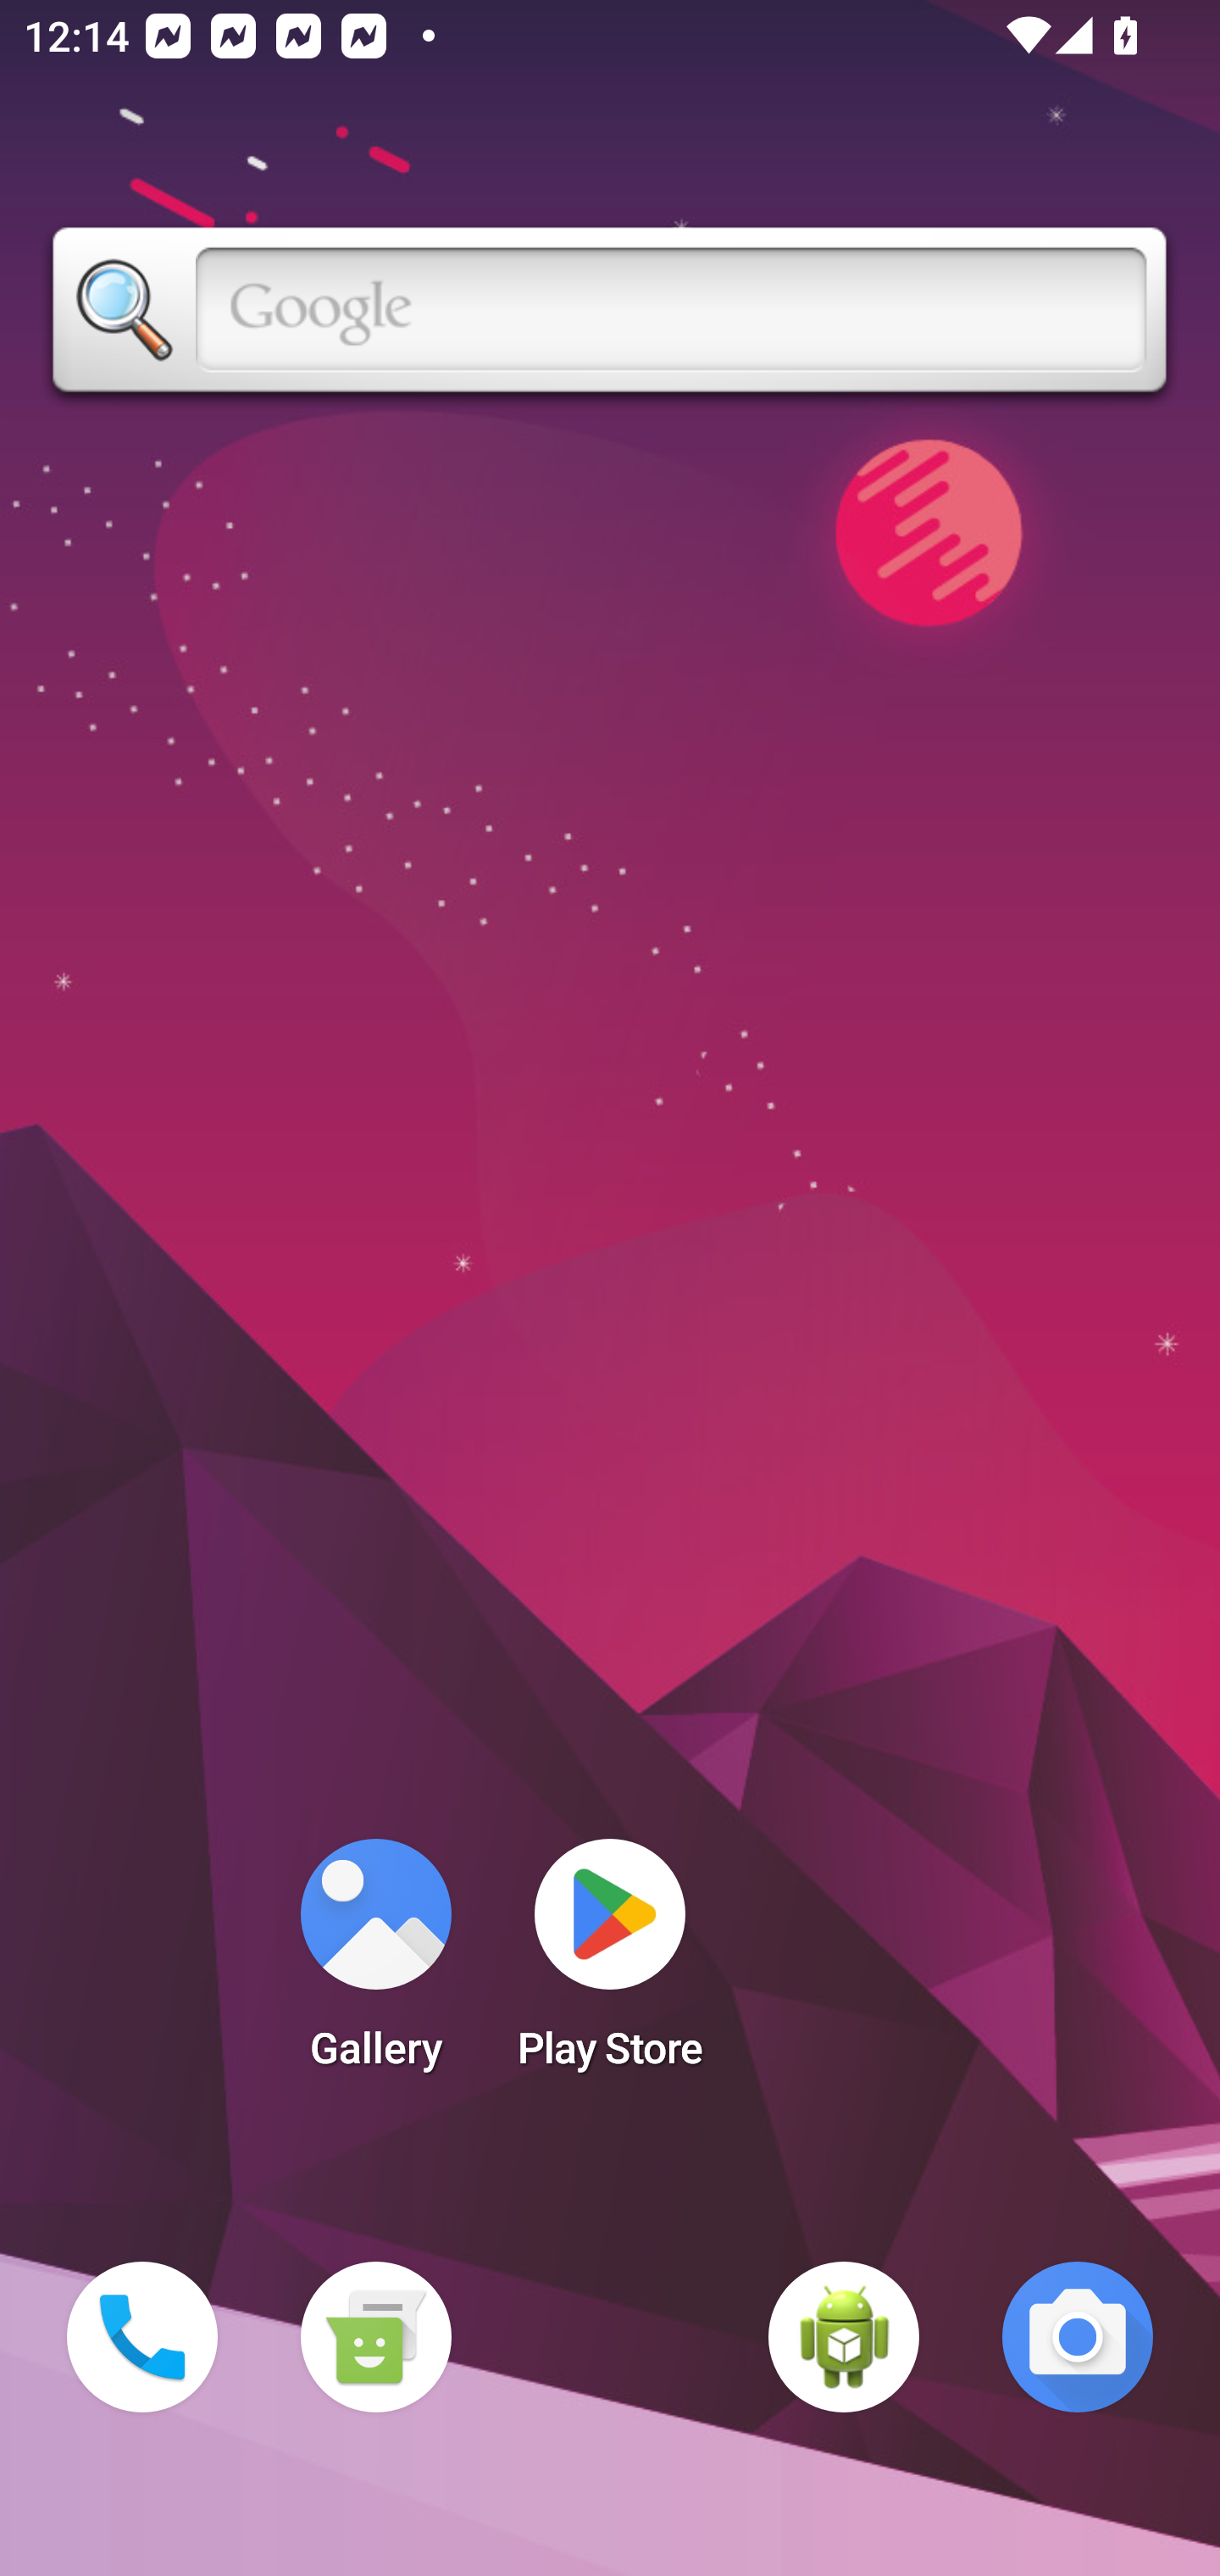 Image resolution: width=1220 pixels, height=2576 pixels. What do you see at coordinates (375, 1964) in the screenshot?
I see `Gallery` at bounding box center [375, 1964].